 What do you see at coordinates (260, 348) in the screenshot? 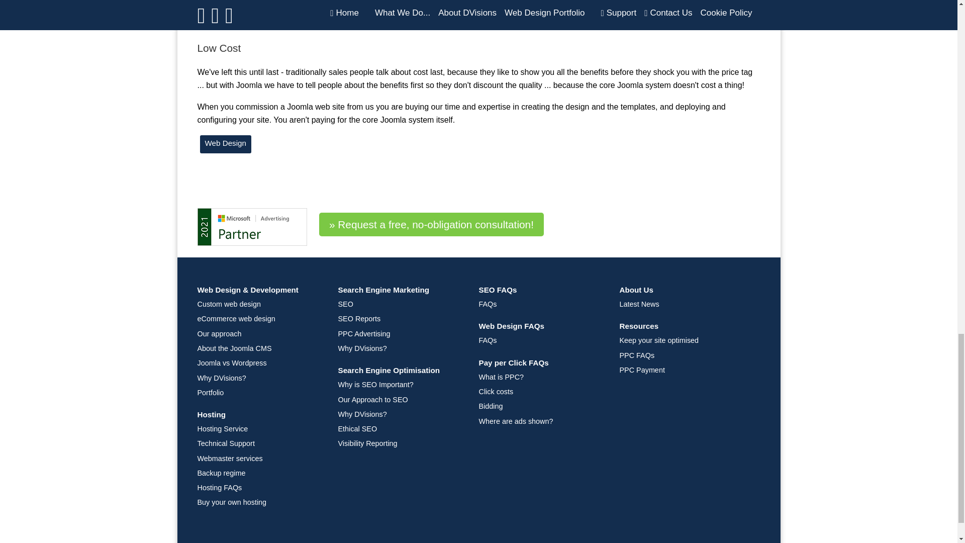
I see `About the Joomla CMS` at bounding box center [260, 348].